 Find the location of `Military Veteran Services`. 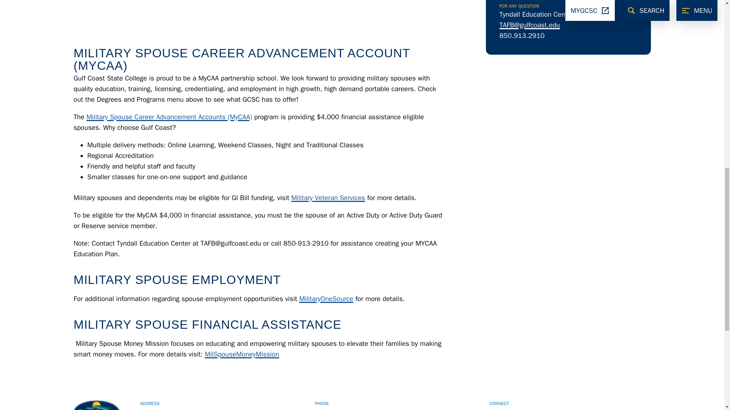

Military Veteran Services is located at coordinates (328, 197).